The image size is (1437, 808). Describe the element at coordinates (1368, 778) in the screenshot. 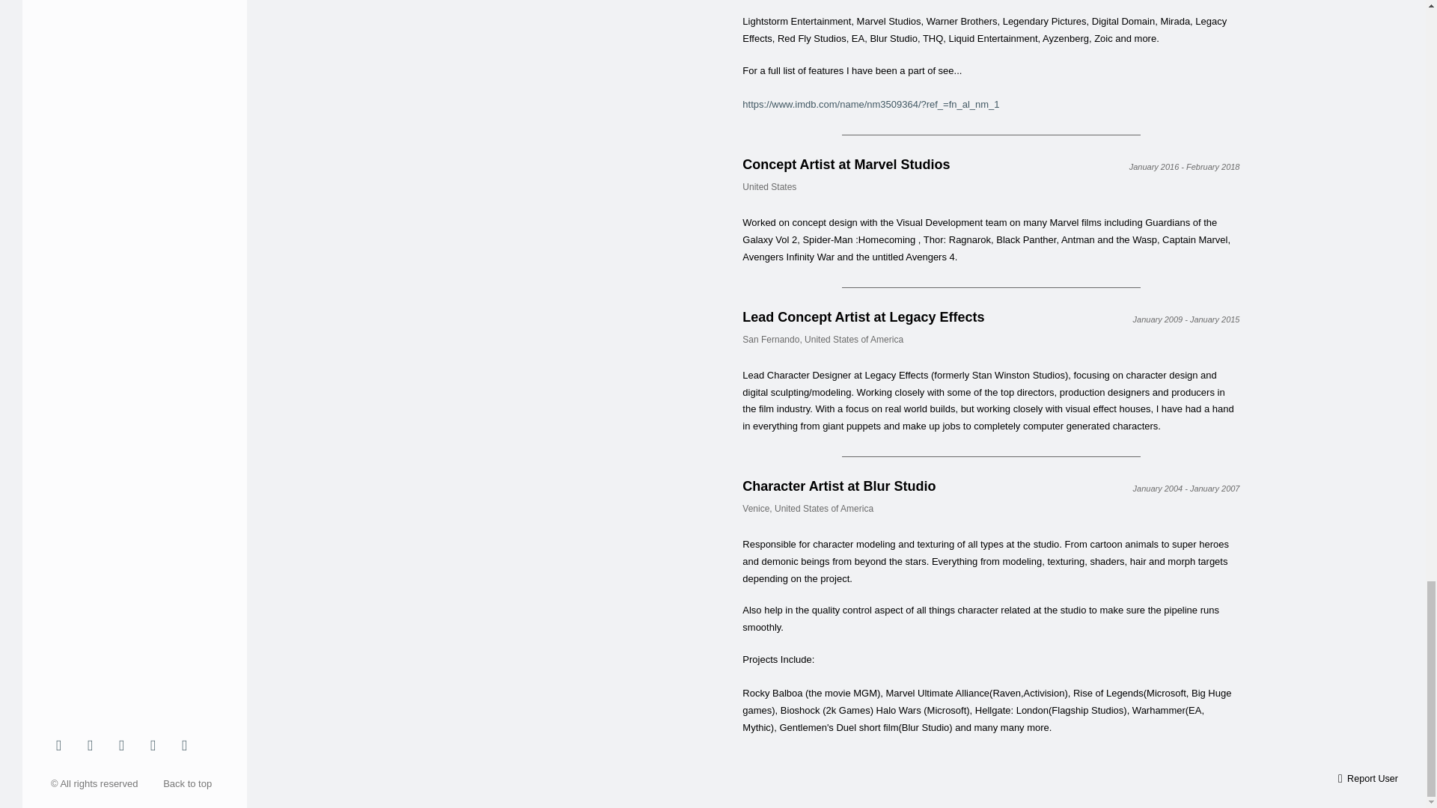

I see `Report User` at that location.